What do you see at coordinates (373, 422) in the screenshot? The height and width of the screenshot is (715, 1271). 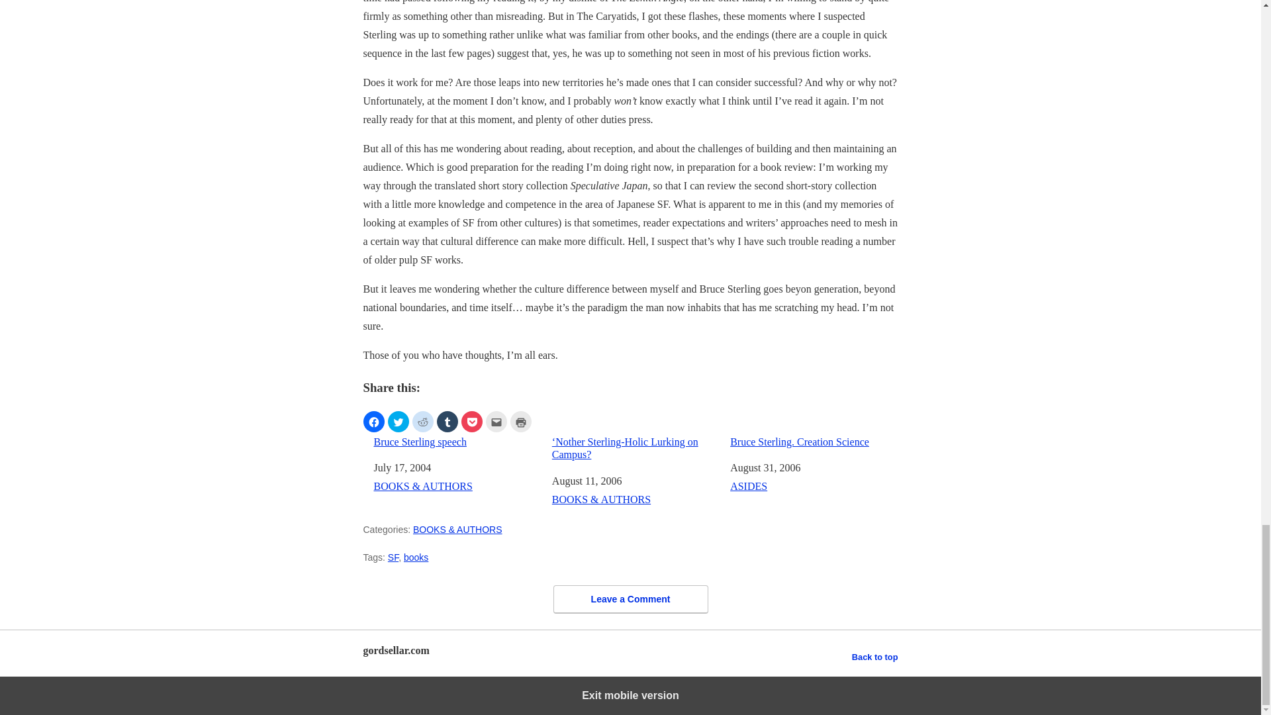 I see `Click to share on Facebook` at bounding box center [373, 422].